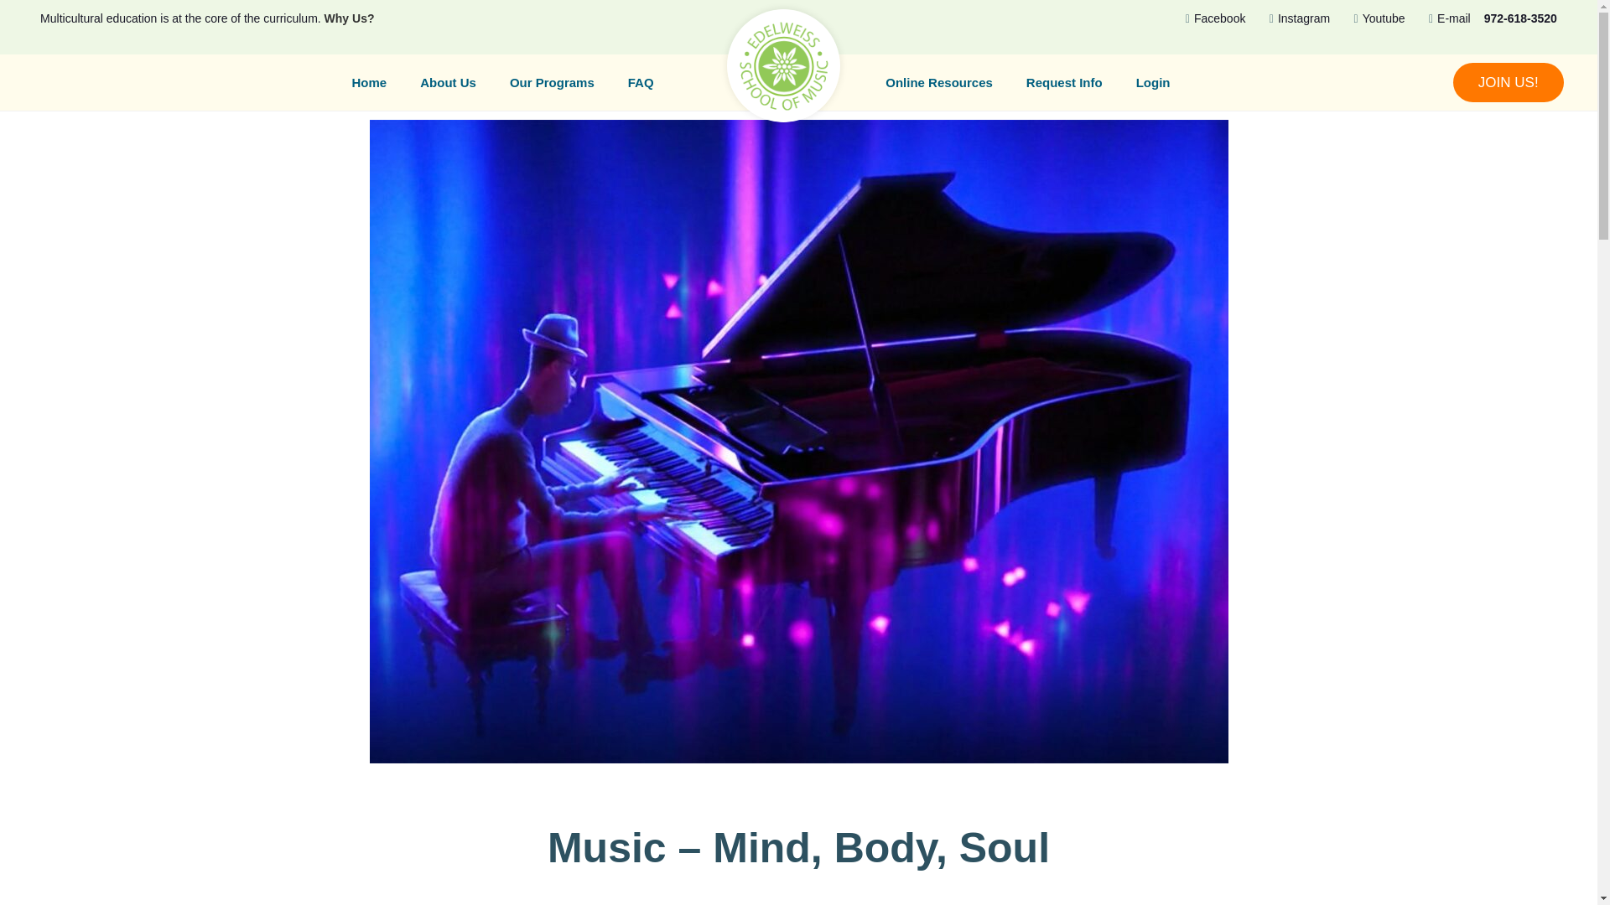 This screenshot has width=1610, height=905. I want to click on FAQ, so click(641, 82).